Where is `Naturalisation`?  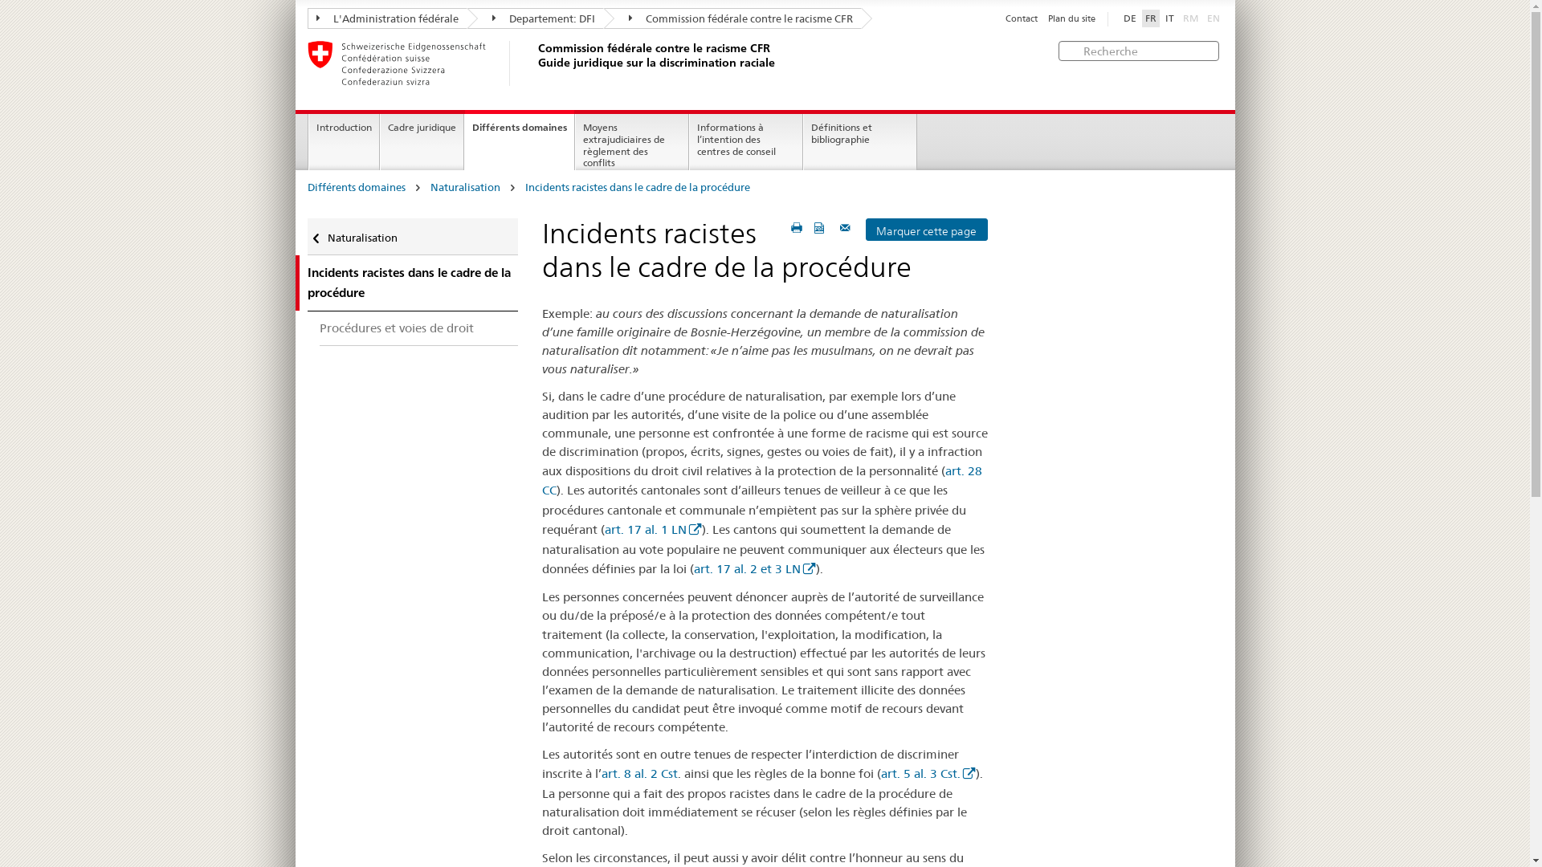
Naturalisation is located at coordinates (466, 188).